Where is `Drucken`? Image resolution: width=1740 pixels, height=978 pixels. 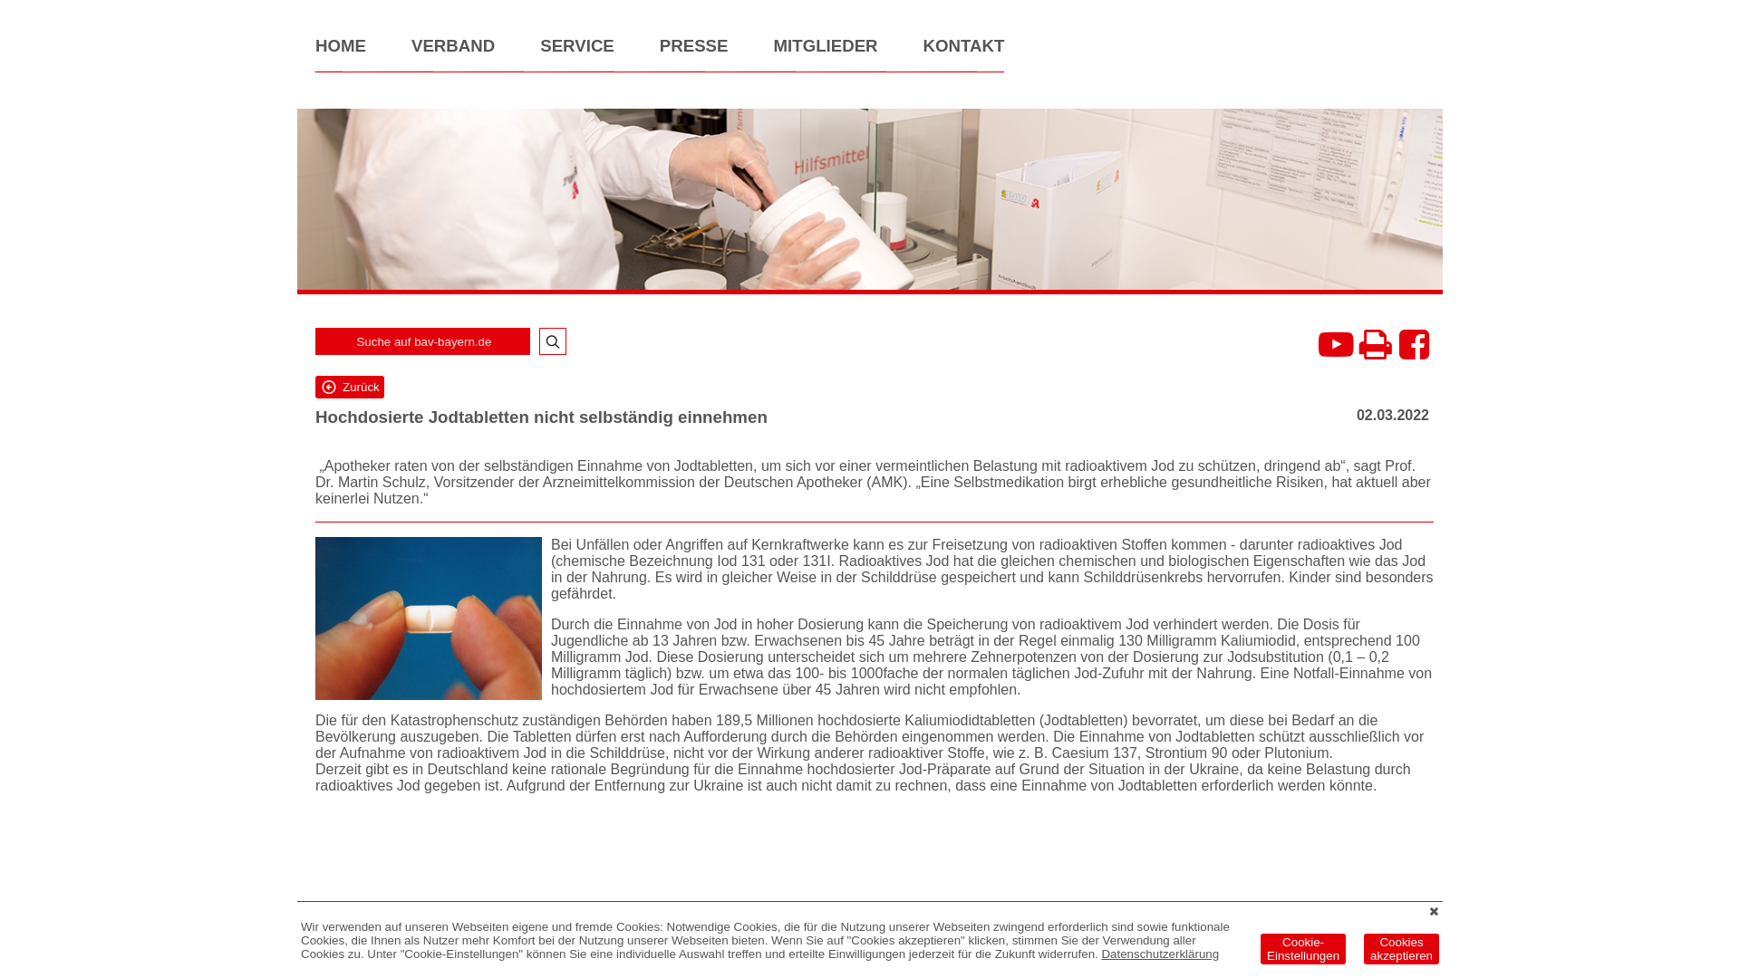 Drucken is located at coordinates (1373, 341).